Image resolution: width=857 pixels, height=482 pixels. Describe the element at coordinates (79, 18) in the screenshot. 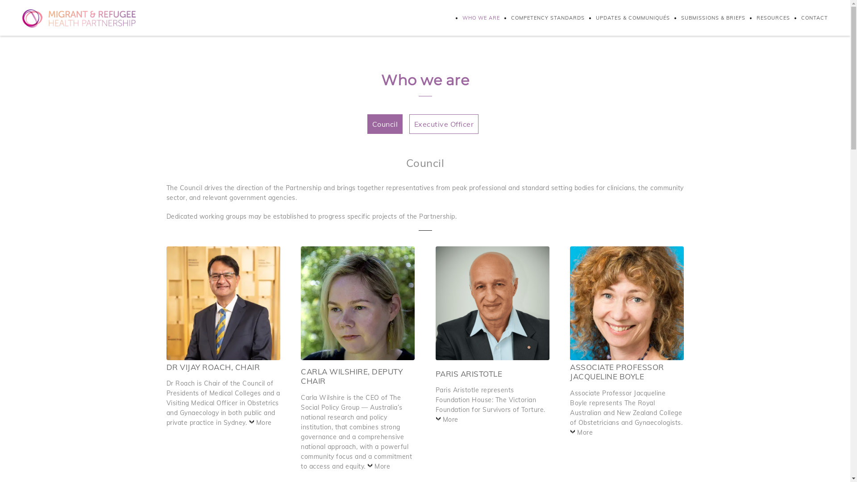

I see `Migrant & Refugee Women's Health Partnership` at that location.